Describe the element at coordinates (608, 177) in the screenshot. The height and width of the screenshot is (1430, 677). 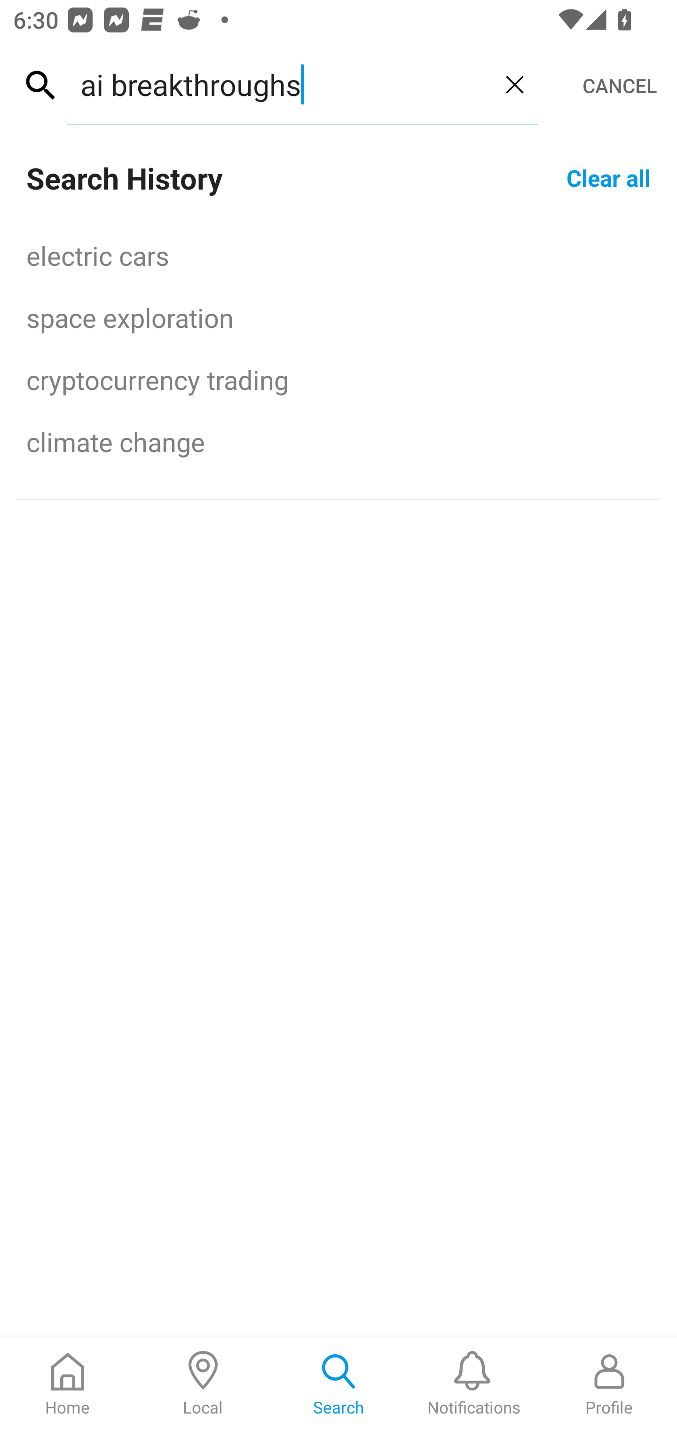
I see `Clear all` at that location.